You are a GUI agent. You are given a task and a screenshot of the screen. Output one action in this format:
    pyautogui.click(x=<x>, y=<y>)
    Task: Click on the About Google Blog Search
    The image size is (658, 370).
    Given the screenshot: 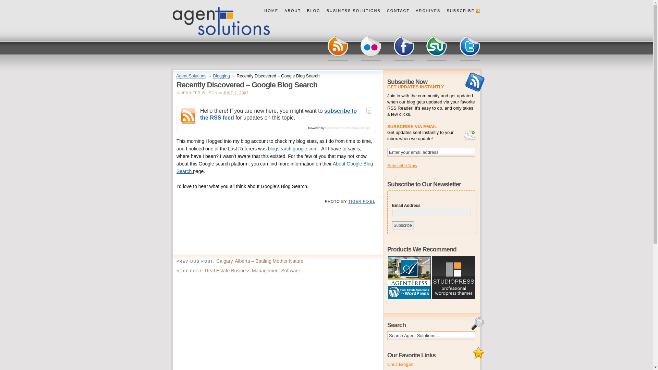 What is the action you would take?
    pyautogui.click(x=275, y=168)
    